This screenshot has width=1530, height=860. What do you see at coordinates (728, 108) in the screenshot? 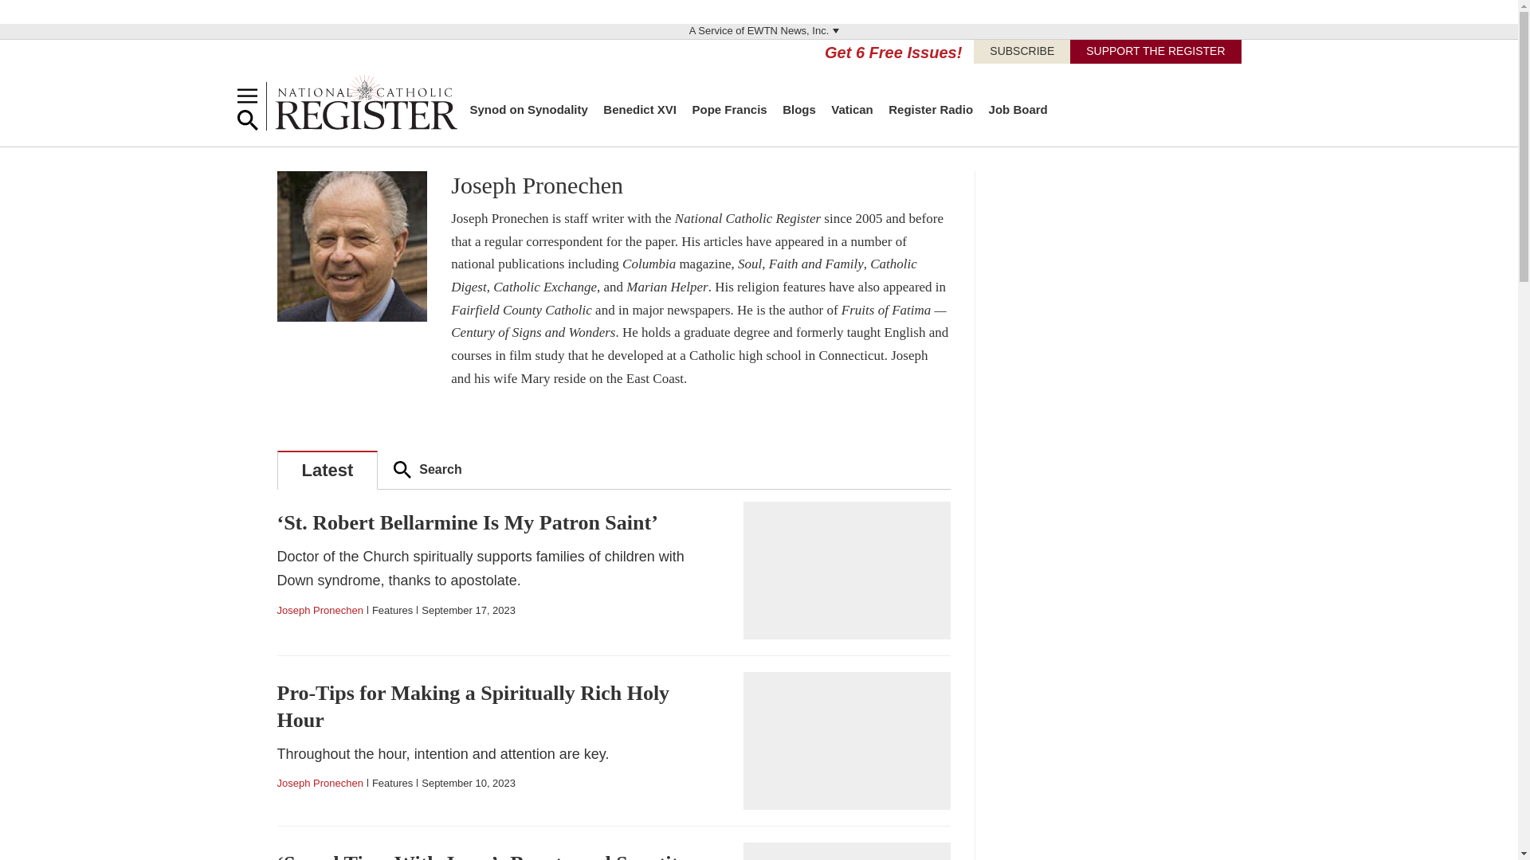
I see `Pope Francis` at bounding box center [728, 108].